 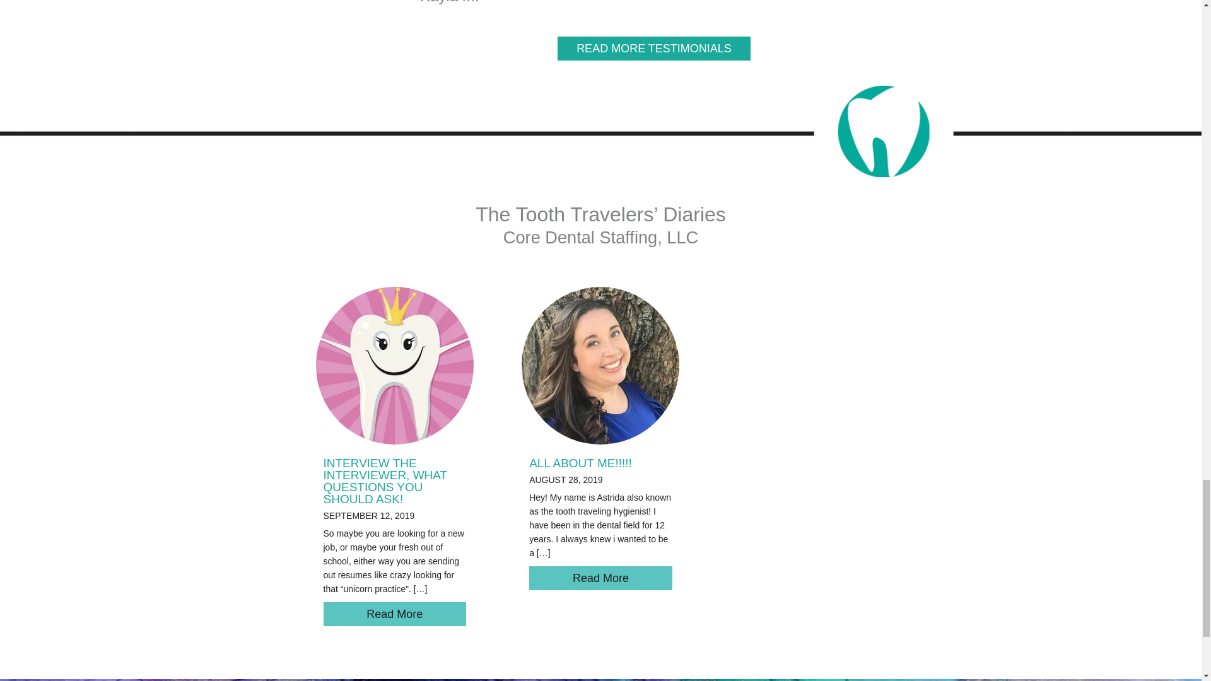 I want to click on ALL ABOUT ME!!!!!, so click(x=580, y=463).